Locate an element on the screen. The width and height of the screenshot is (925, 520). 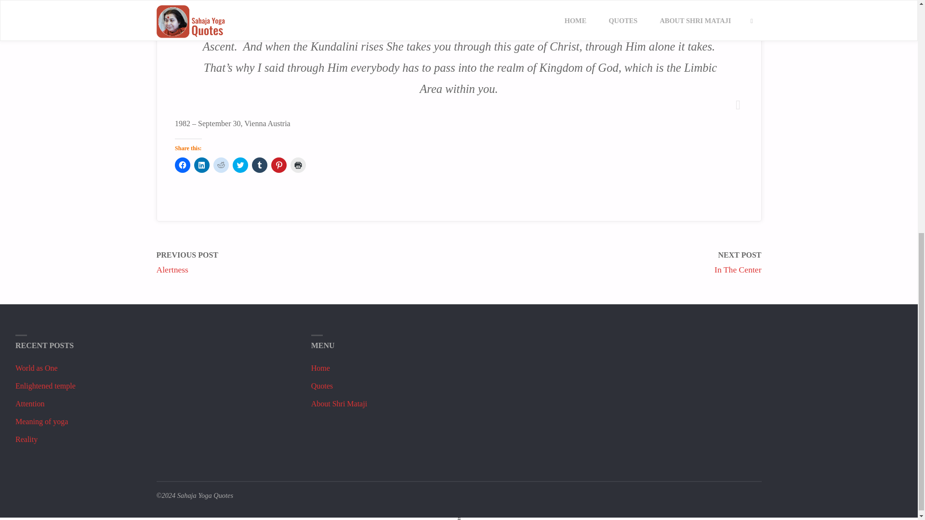
Reality is located at coordinates (26, 439).